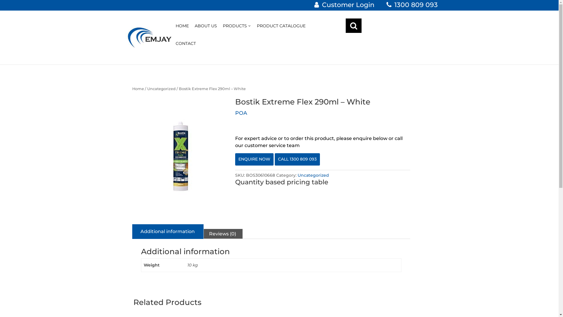 This screenshot has height=317, width=563. Describe the element at coordinates (255, 159) in the screenshot. I see `ENQUIRE NOW` at that location.